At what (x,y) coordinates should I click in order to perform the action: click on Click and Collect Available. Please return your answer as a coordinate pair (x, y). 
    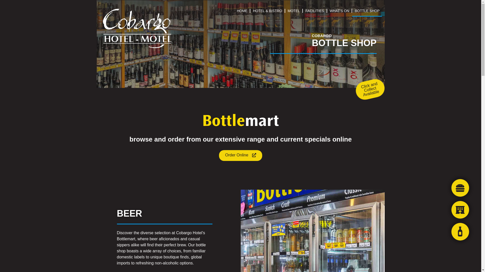
    Looking at the image, I should click on (368, 86).